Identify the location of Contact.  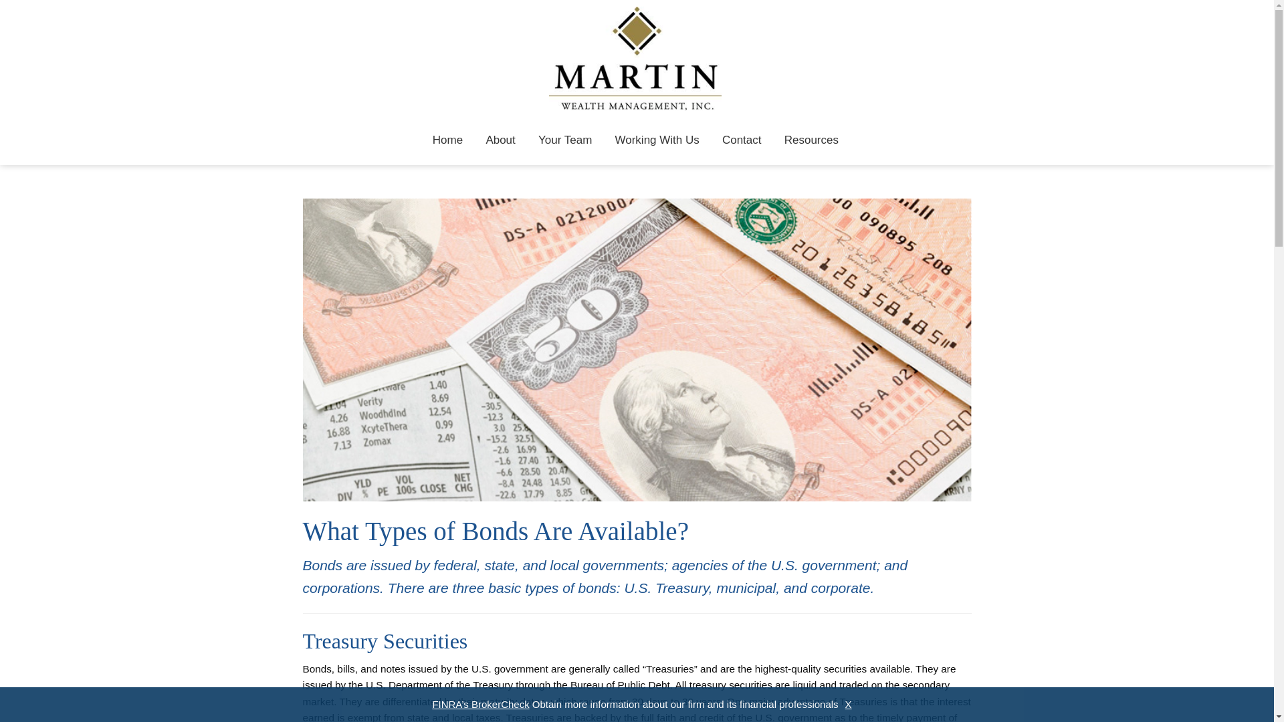
(742, 140).